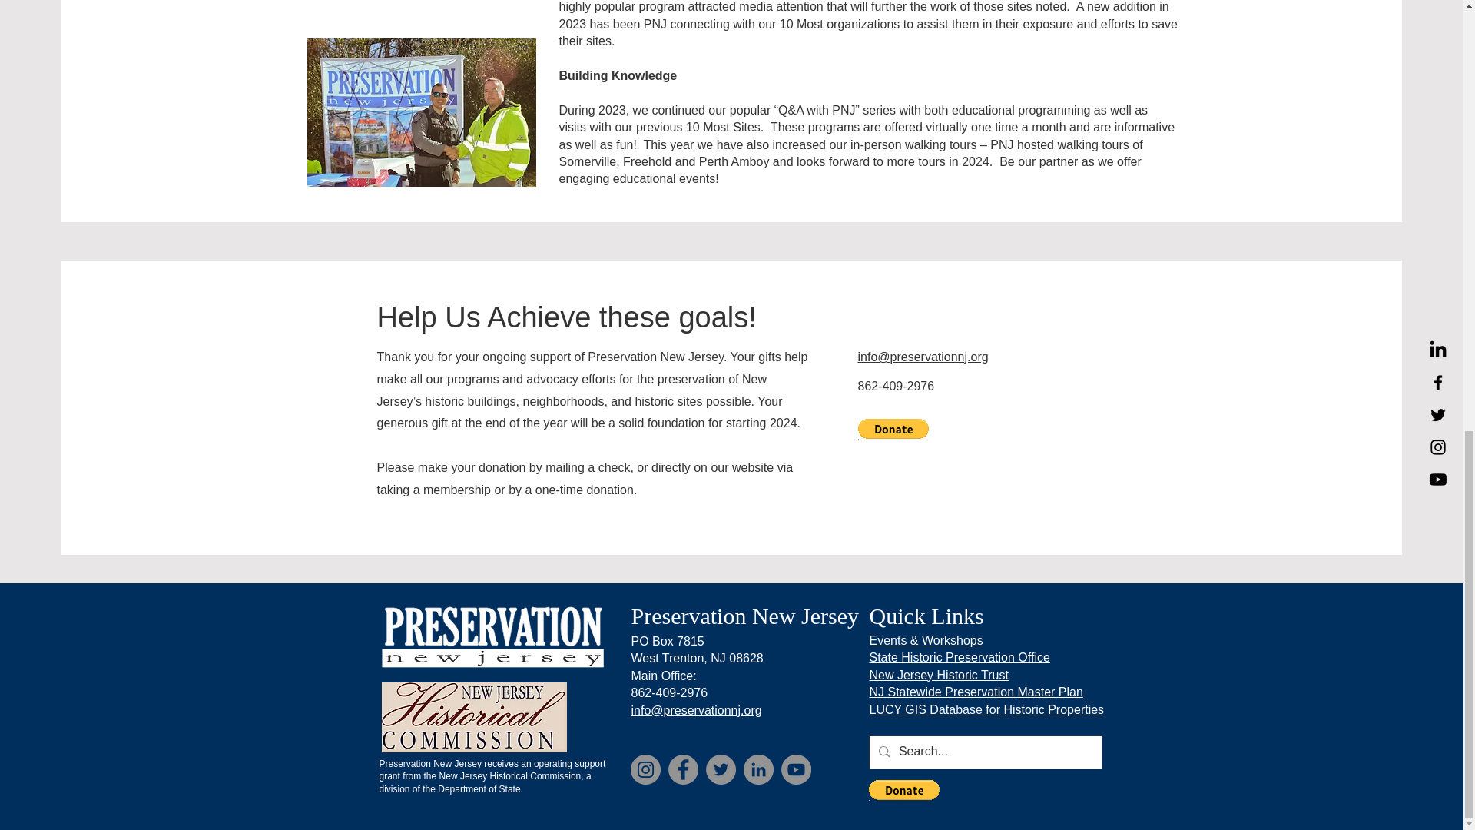 The image size is (1475, 830). Describe the element at coordinates (987, 709) in the screenshot. I see `LUCY GIS Database for Historic Properties` at that location.